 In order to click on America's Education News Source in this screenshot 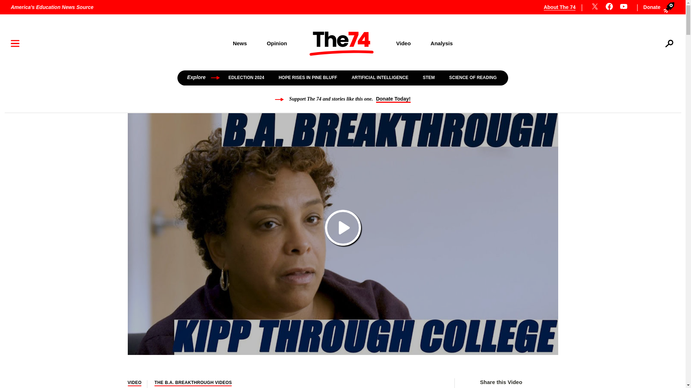, I will do `click(52, 7)`.